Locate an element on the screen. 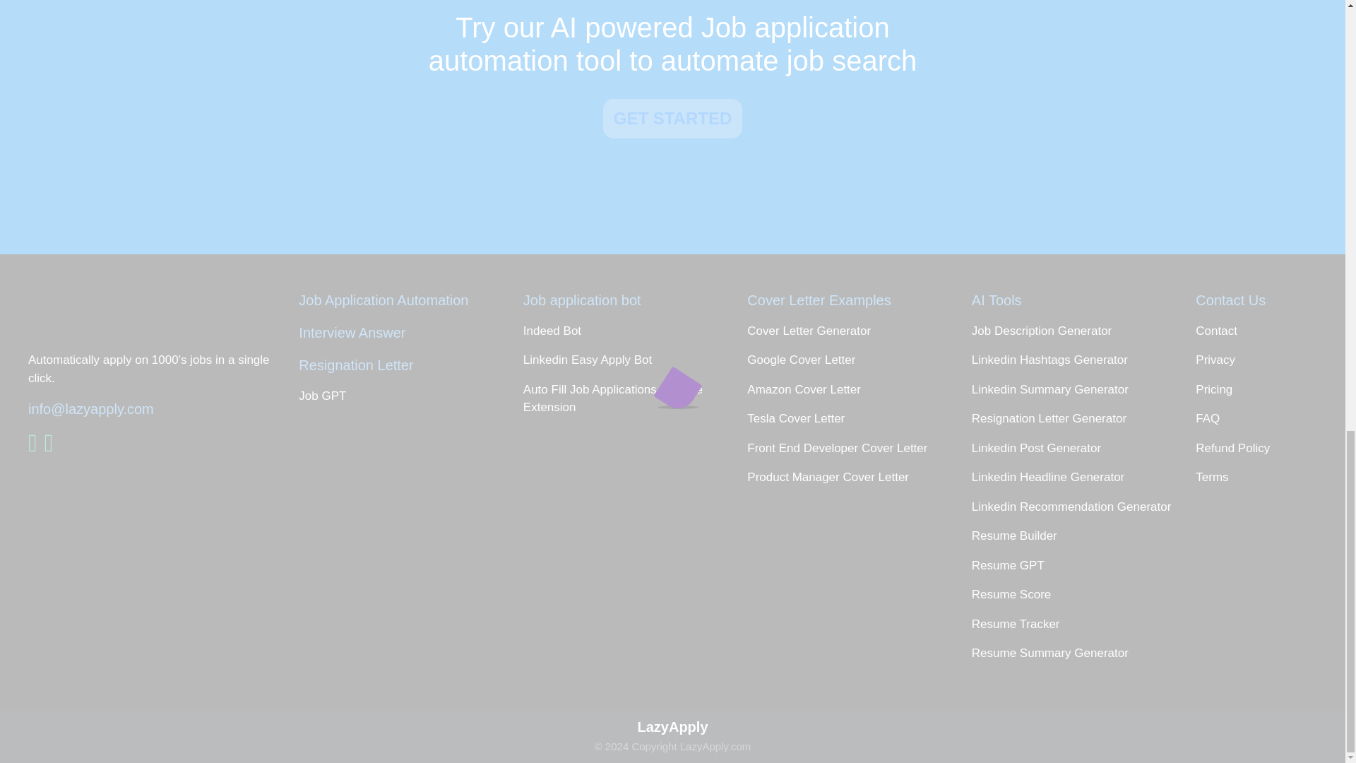  Resume Summary Generator is located at coordinates (1081, 653).